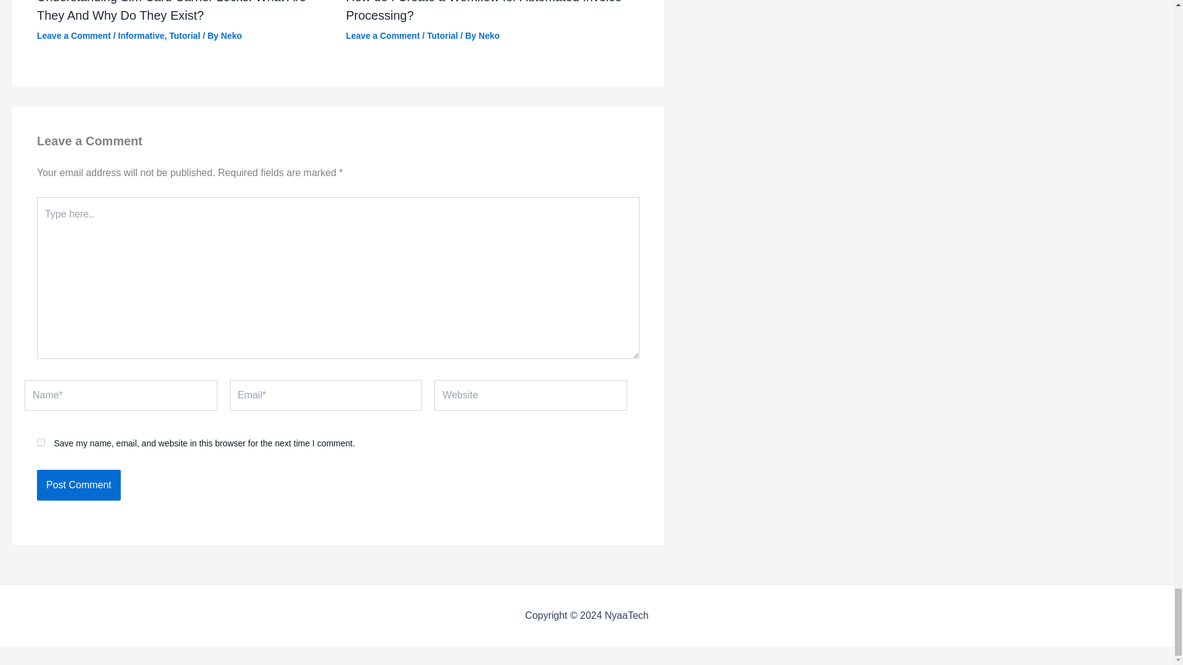  Describe the element at coordinates (232, 35) in the screenshot. I see `View all posts by Neko` at that location.